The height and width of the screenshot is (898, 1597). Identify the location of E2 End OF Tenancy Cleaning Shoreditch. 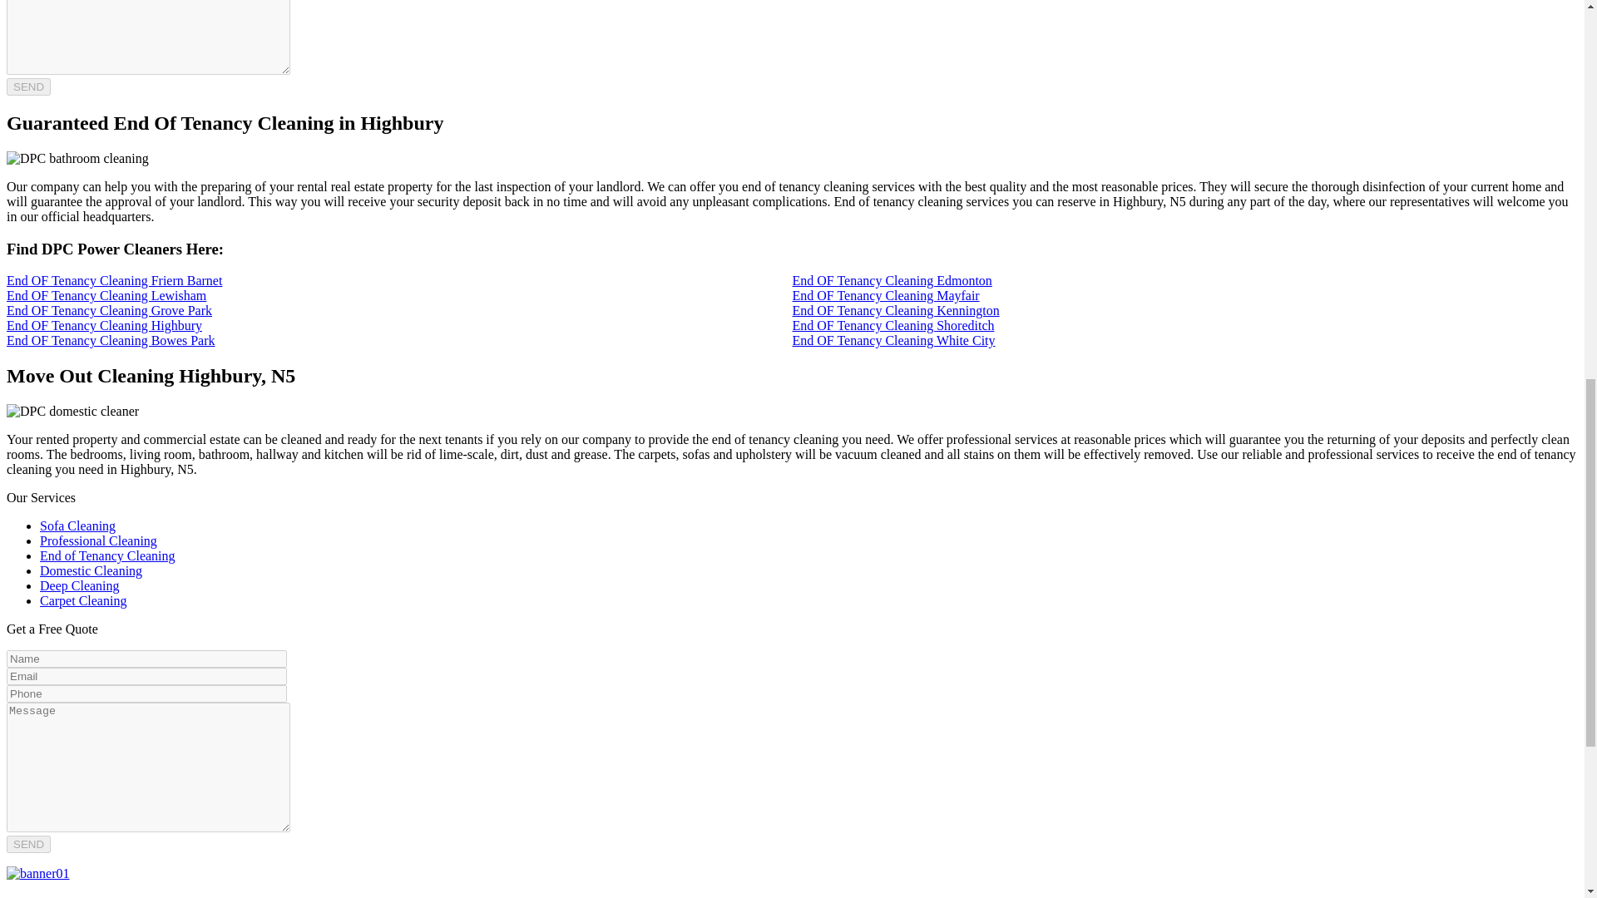
(892, 325).